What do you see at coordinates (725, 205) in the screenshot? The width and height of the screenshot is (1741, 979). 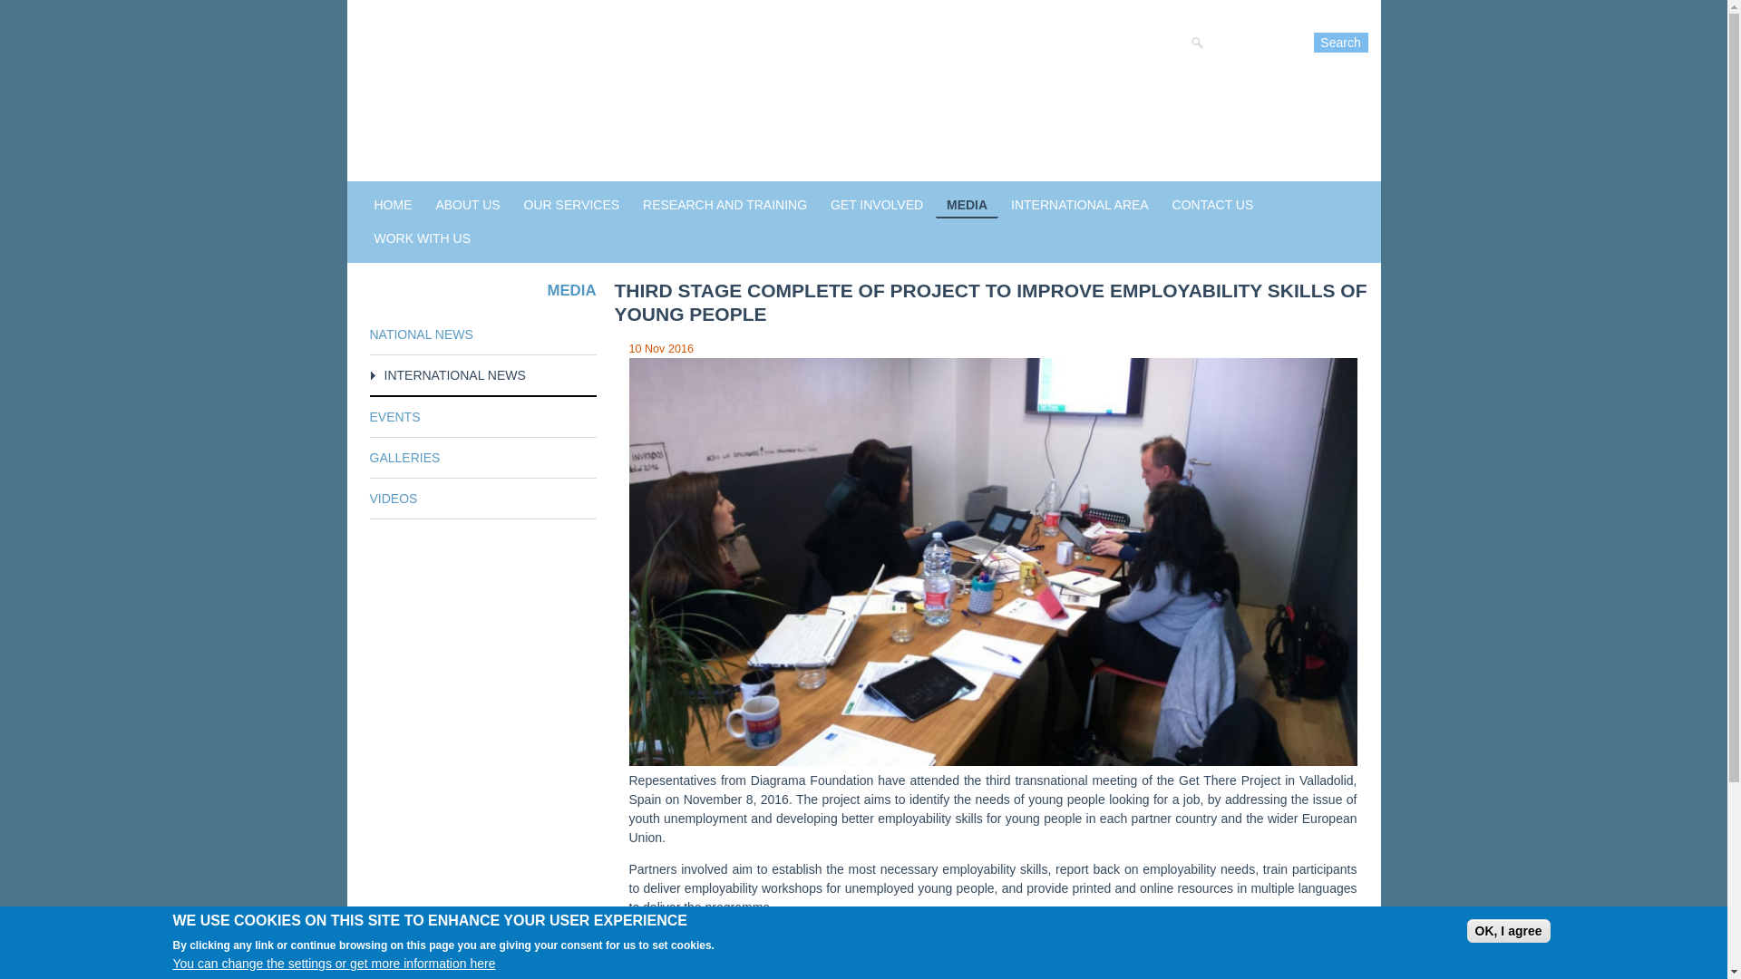 I see `RESEARCH AND TRAINING` at bounding box center [725, 205].